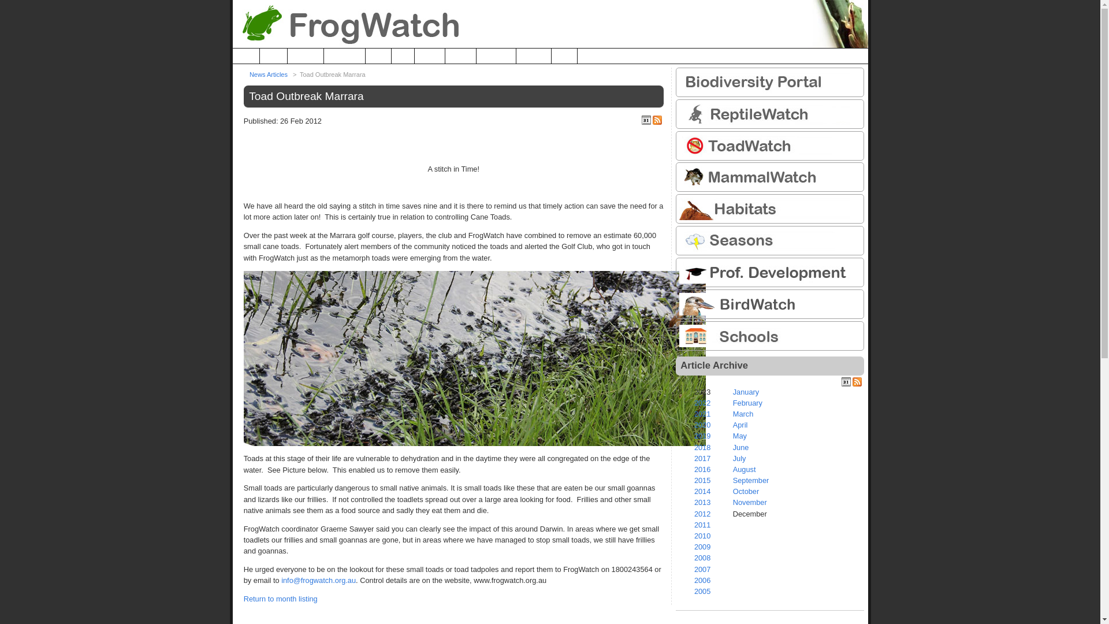  Describe the element at coordinates (739, 459) in the screenshot. I see `July` at that location.